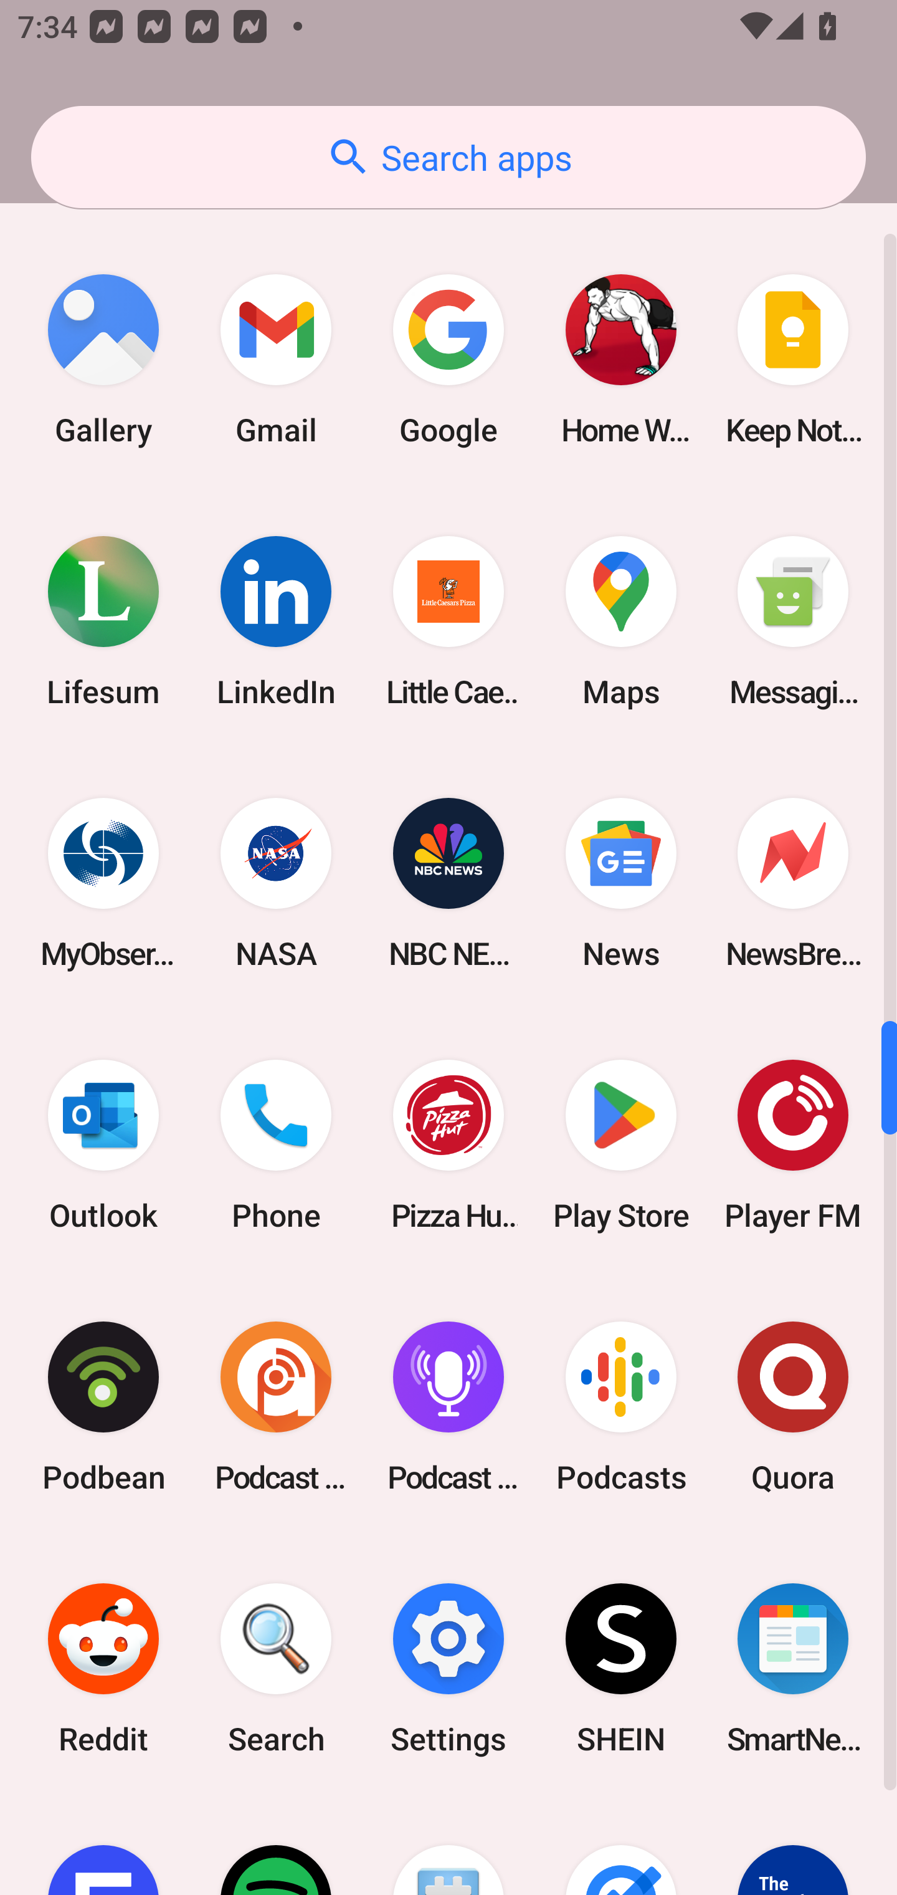 The image size is (897, 1895). Describe the element at coordinates (793, 1144) in the screenshot. I see `Player FM` at that location.